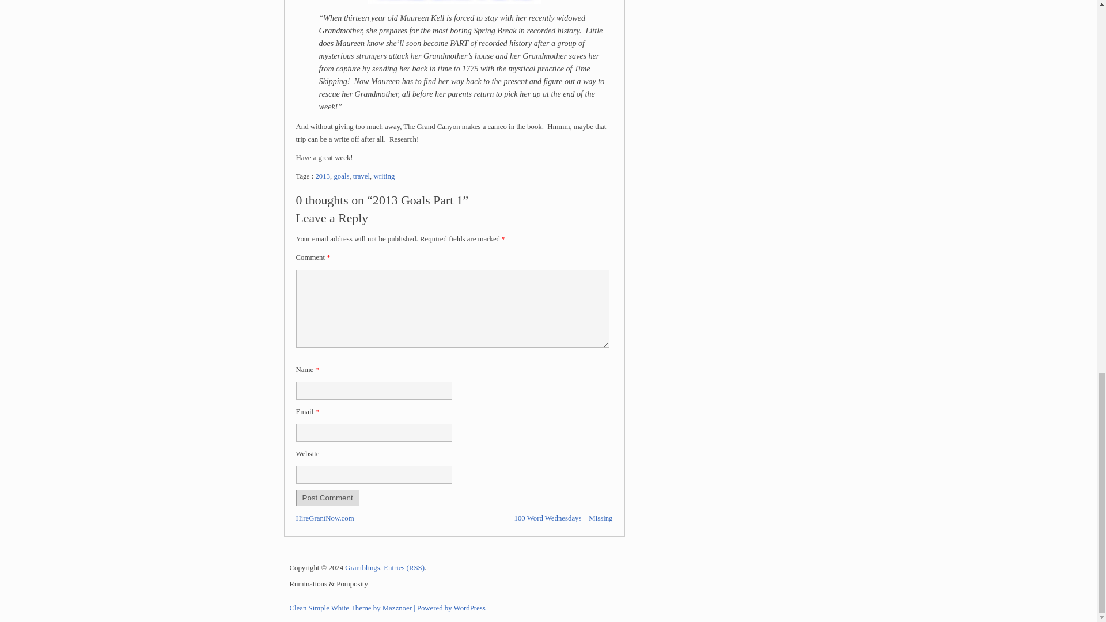 The image size is (1106, 622). Describe the element at coordinates (362, 567) in the screenshot. I see `Grantblings` at that location.